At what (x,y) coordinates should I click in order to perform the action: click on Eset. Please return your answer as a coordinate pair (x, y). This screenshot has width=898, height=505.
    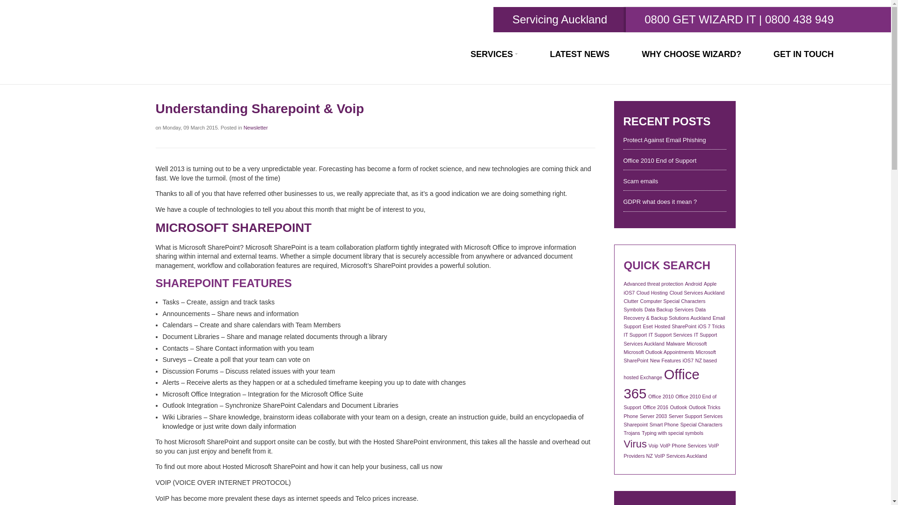
    Looking at the image, I should click on (647, 326).